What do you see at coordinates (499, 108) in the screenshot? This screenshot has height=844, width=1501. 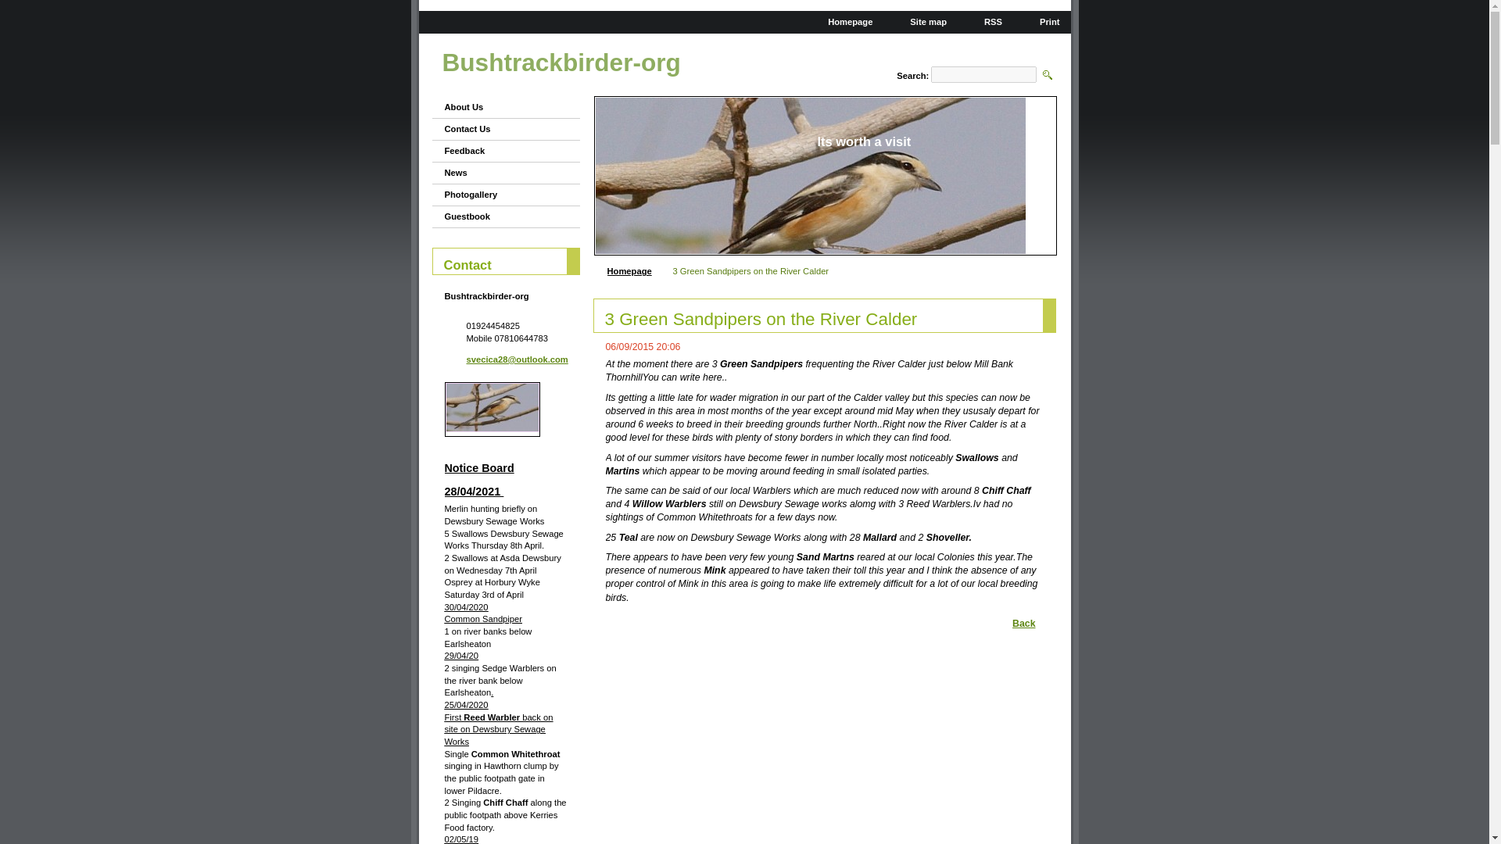 I see `About Us` at bounding box center [499, 108].